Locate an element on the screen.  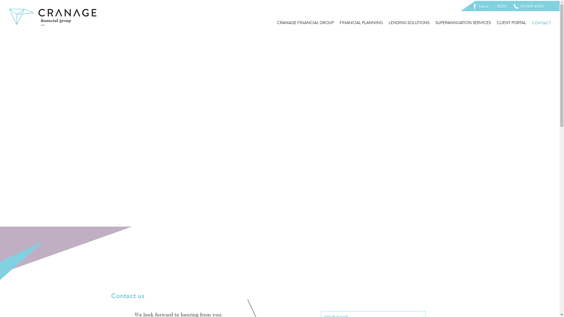
CRANAGE FINANCIAL GROUP is located at coordinates (305, 23).